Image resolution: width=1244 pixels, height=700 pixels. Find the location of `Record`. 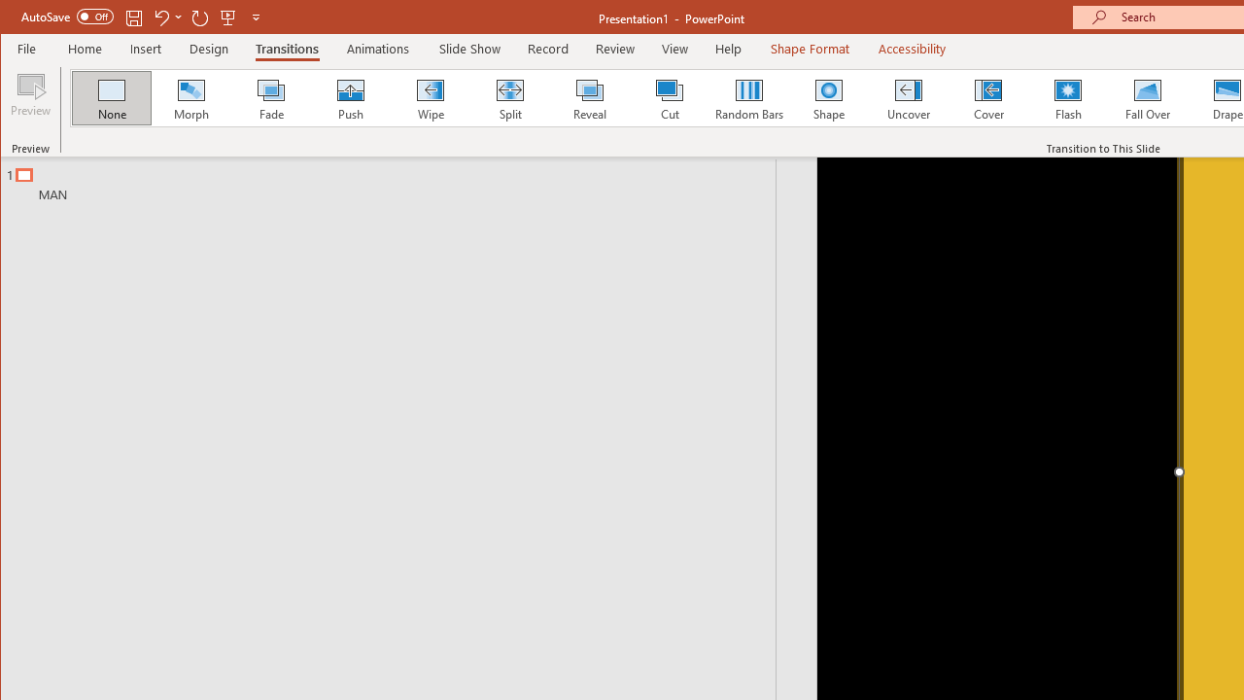

Record is located at coordinates (547, 49).